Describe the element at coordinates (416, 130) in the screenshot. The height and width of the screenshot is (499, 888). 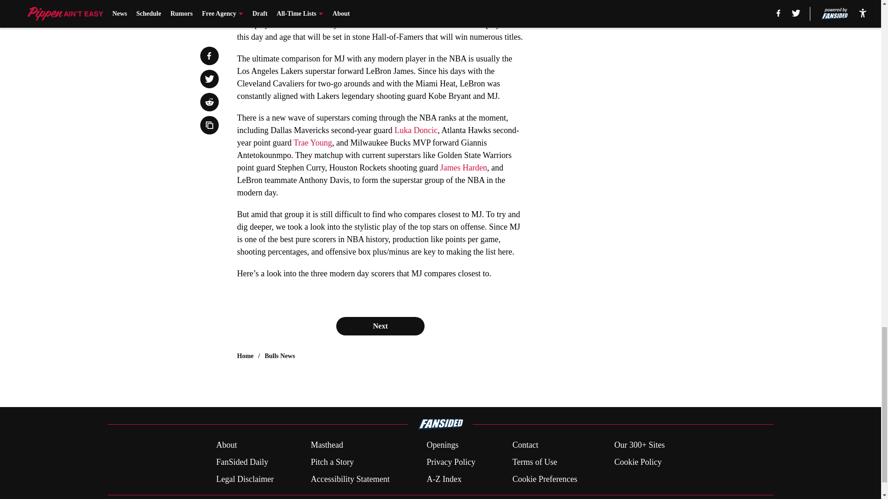
I see `Luka Doncic` at that location.